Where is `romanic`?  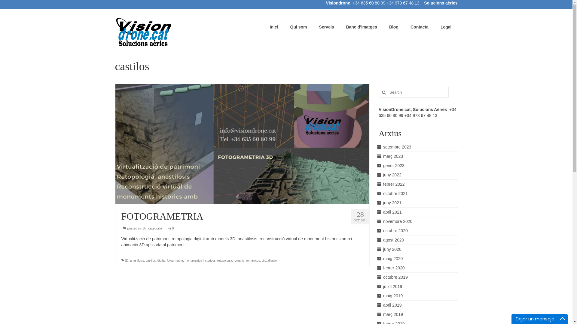 romanic is located at coordinates (239, 260).